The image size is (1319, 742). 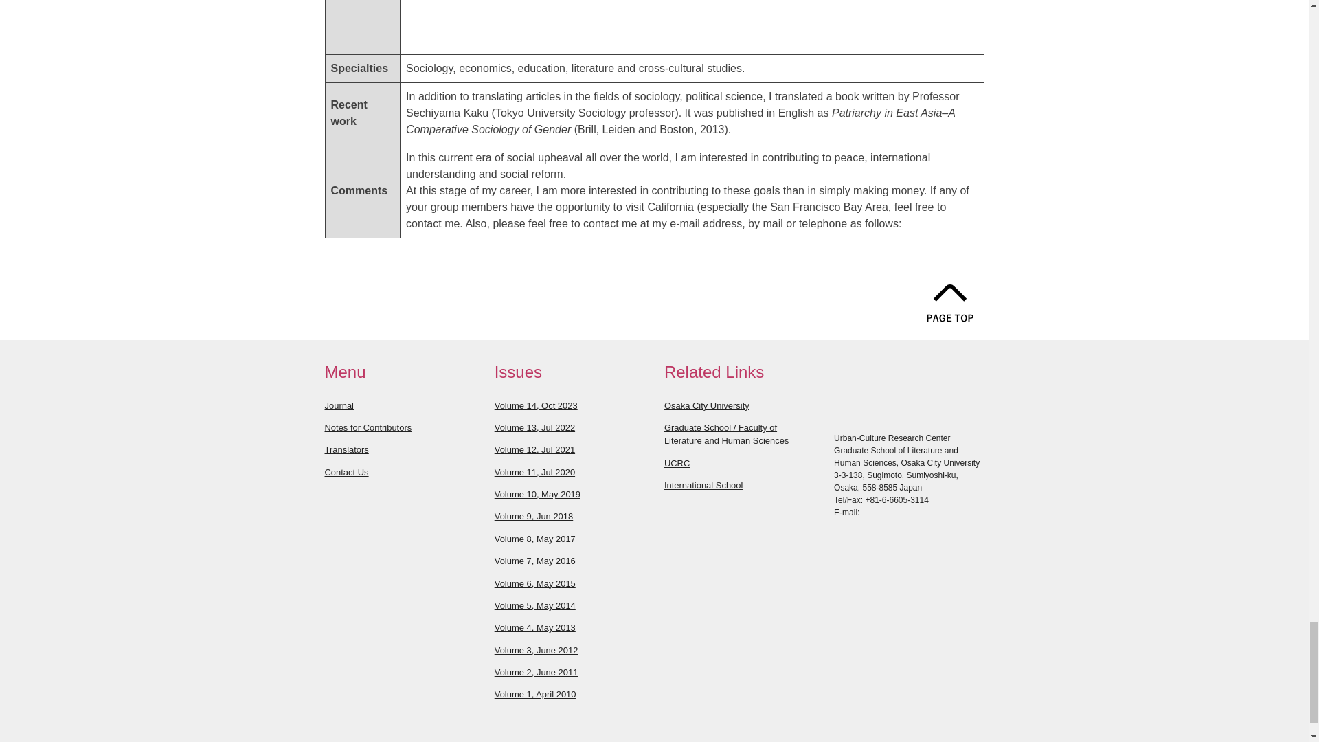 I want to click on International School, so click(x=703, y=485).